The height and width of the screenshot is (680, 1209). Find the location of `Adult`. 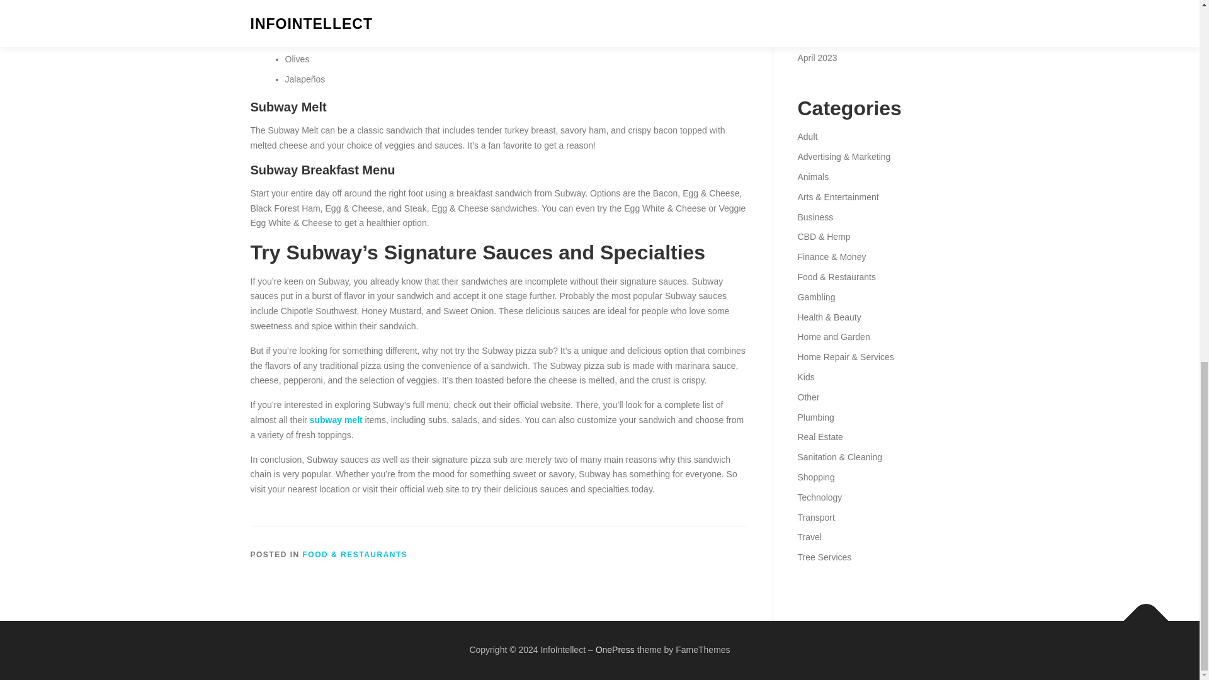

Adult is located at coordinates (807, 136).